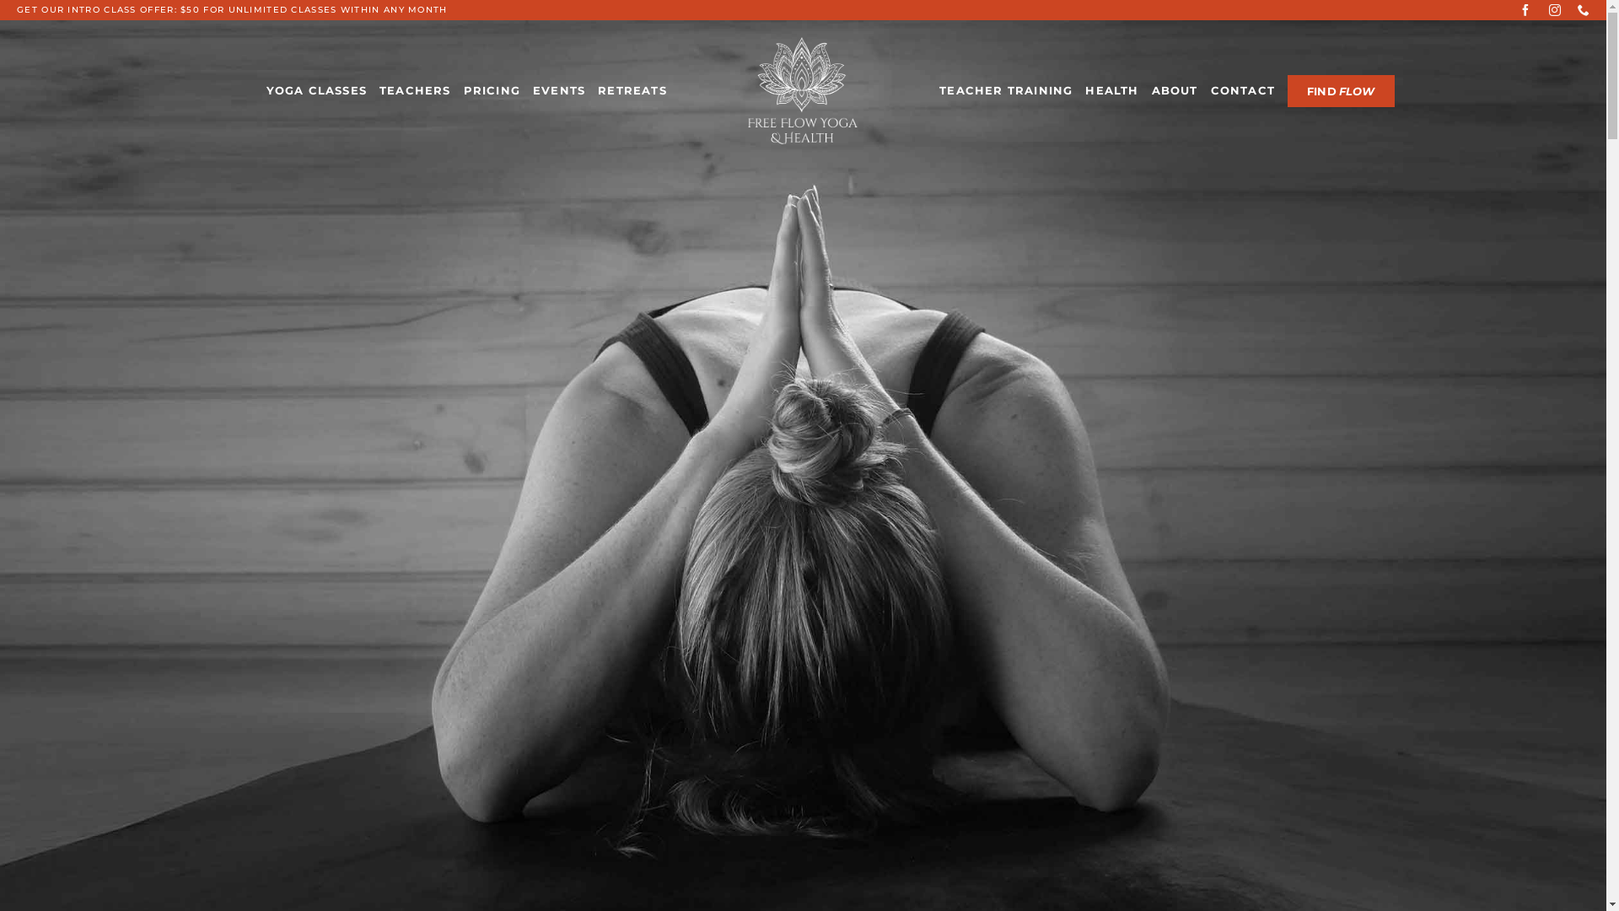  I want to click on RETREATS, so click(637, 91).